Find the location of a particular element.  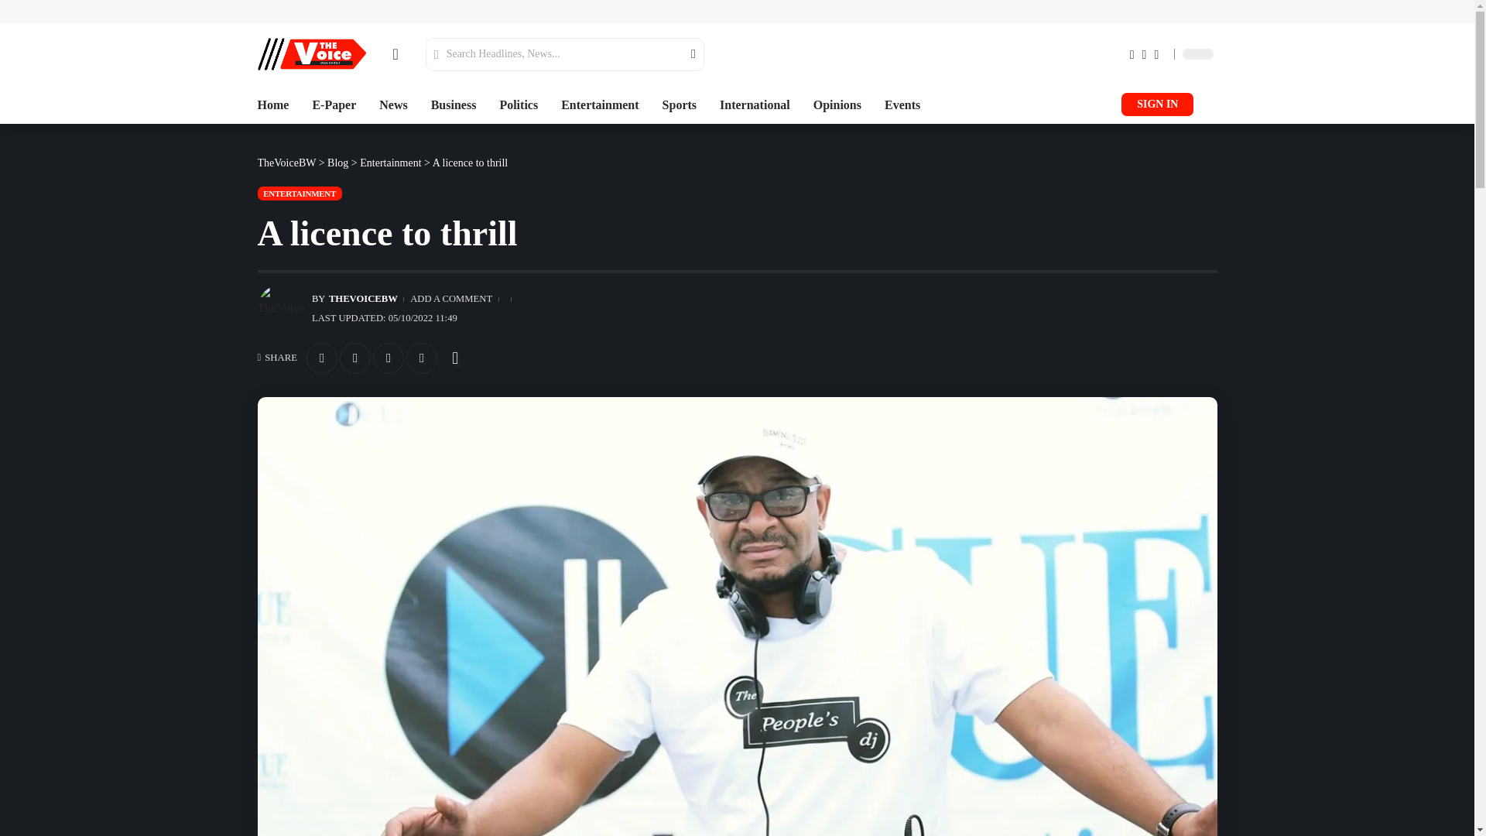

Home is located at coordinates (272, 105).